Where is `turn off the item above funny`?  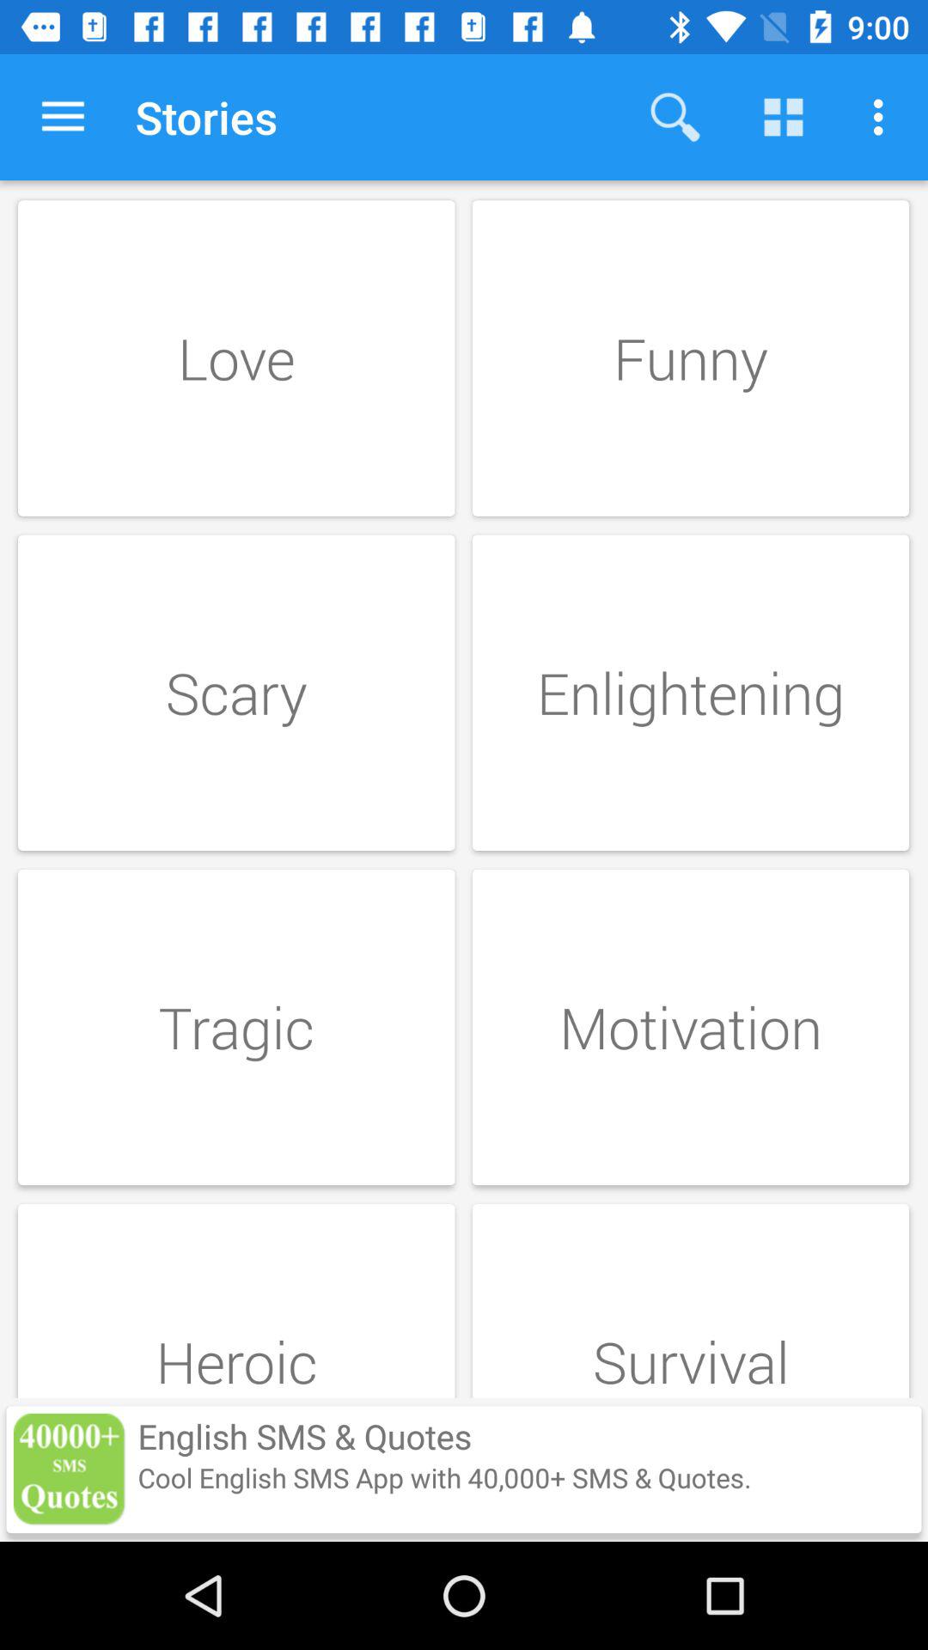
turn off the item above funny is located at coordinates (675, 117).